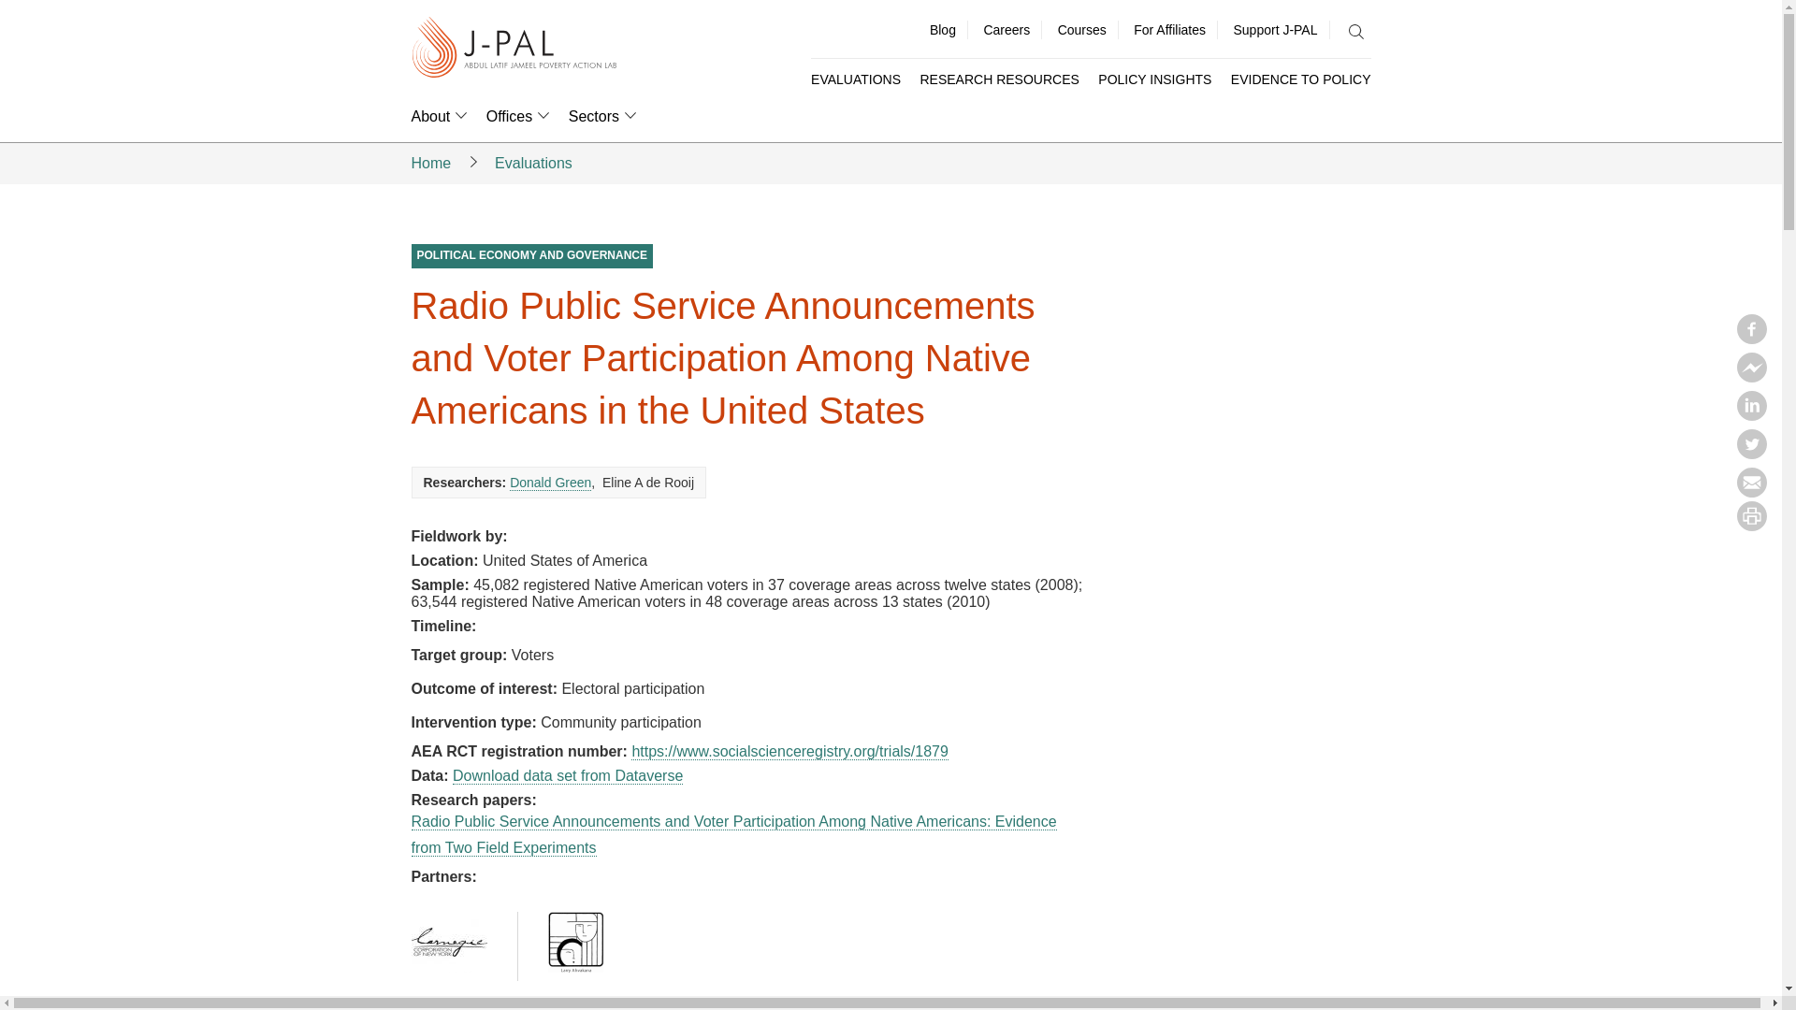  Describe the element at coordinates (1751, 376) in the screenshot. I see `Facebook messenger` at that location.